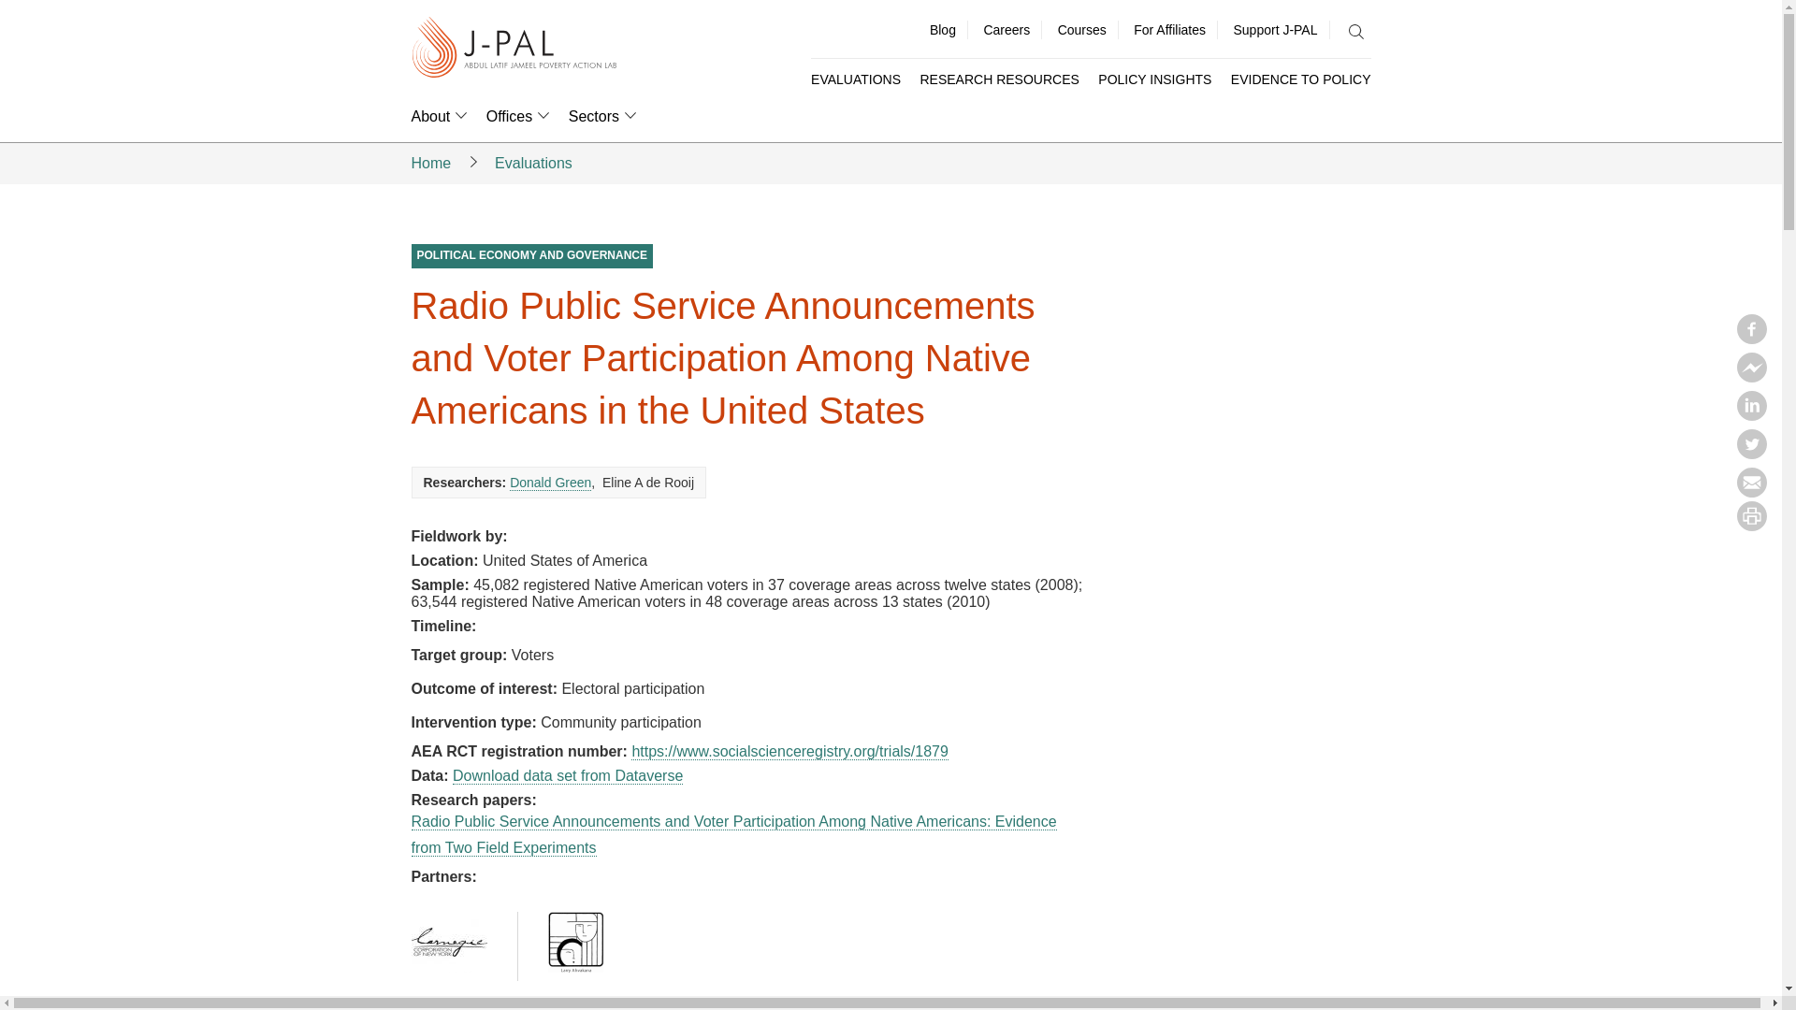  Describe the element at coordinates (1751, 376) in the screenshot. I see `Facebook messenger` at that location.